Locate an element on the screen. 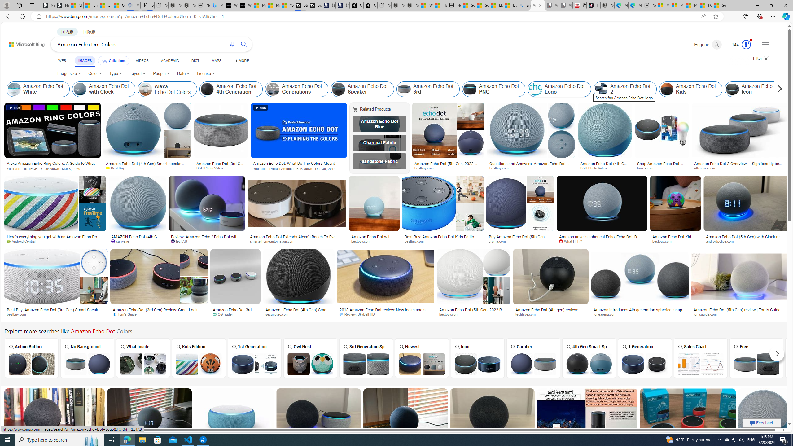 This screenshot has height=446, width=793. Amazon Echo Dot 3rd is located at coordinates (405, 89).